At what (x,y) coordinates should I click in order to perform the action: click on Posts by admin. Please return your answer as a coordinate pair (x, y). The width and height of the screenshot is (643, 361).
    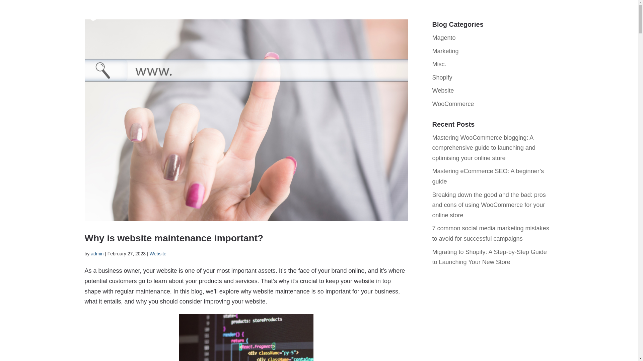
    Looking at the image, I should click on (97, 253).